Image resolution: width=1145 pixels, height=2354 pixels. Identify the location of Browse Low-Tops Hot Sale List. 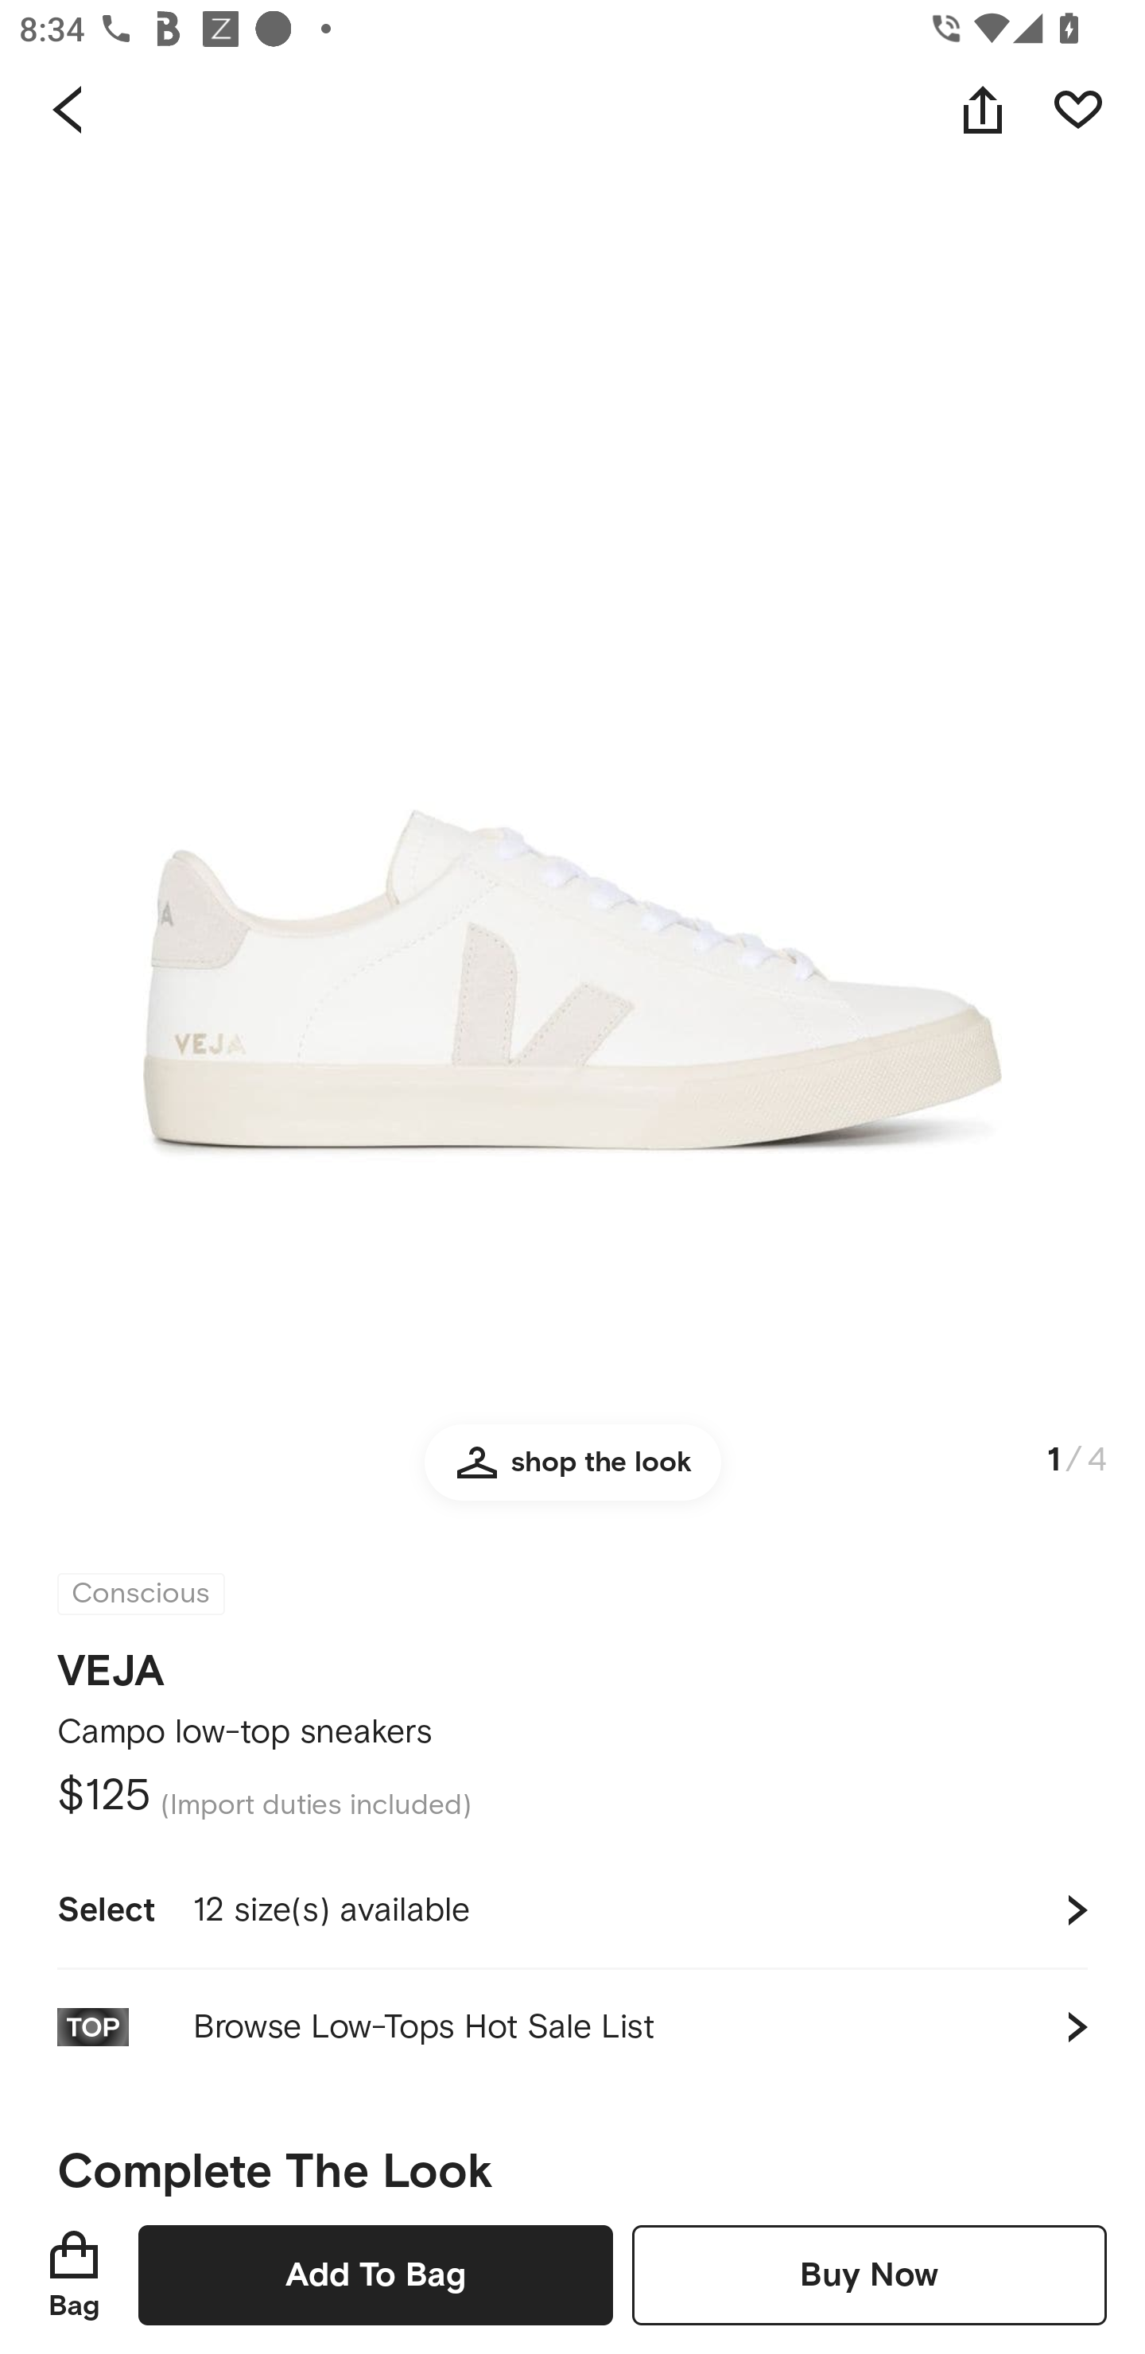
(572, 2026).